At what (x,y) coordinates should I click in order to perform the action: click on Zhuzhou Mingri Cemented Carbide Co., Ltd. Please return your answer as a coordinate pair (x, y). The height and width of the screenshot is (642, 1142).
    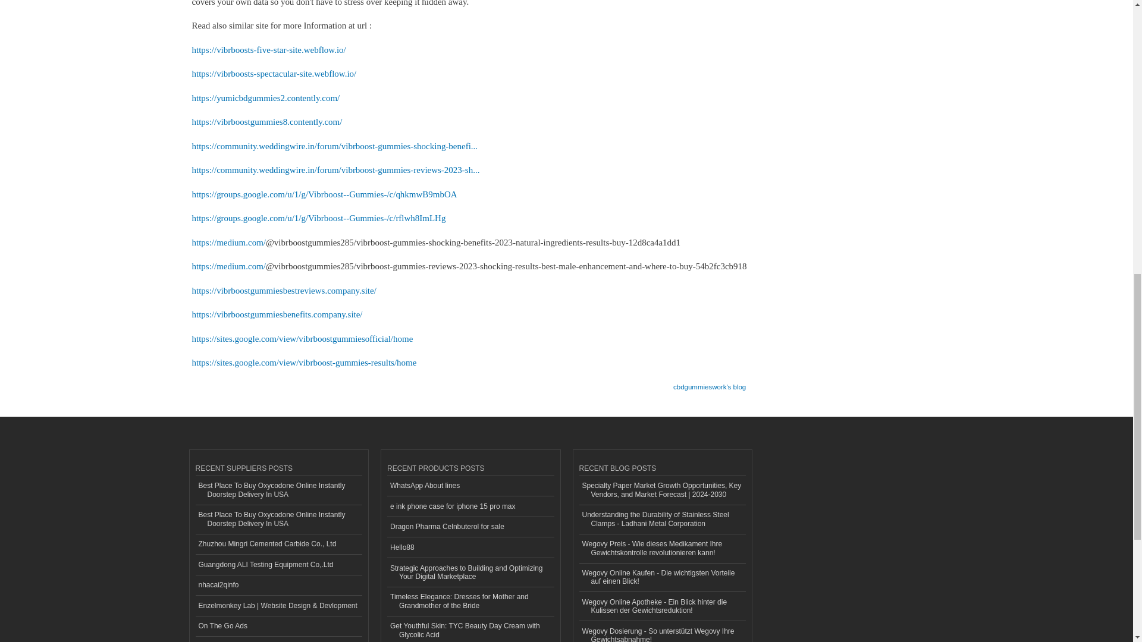
    Looking at the image, I should click on (278, 545).